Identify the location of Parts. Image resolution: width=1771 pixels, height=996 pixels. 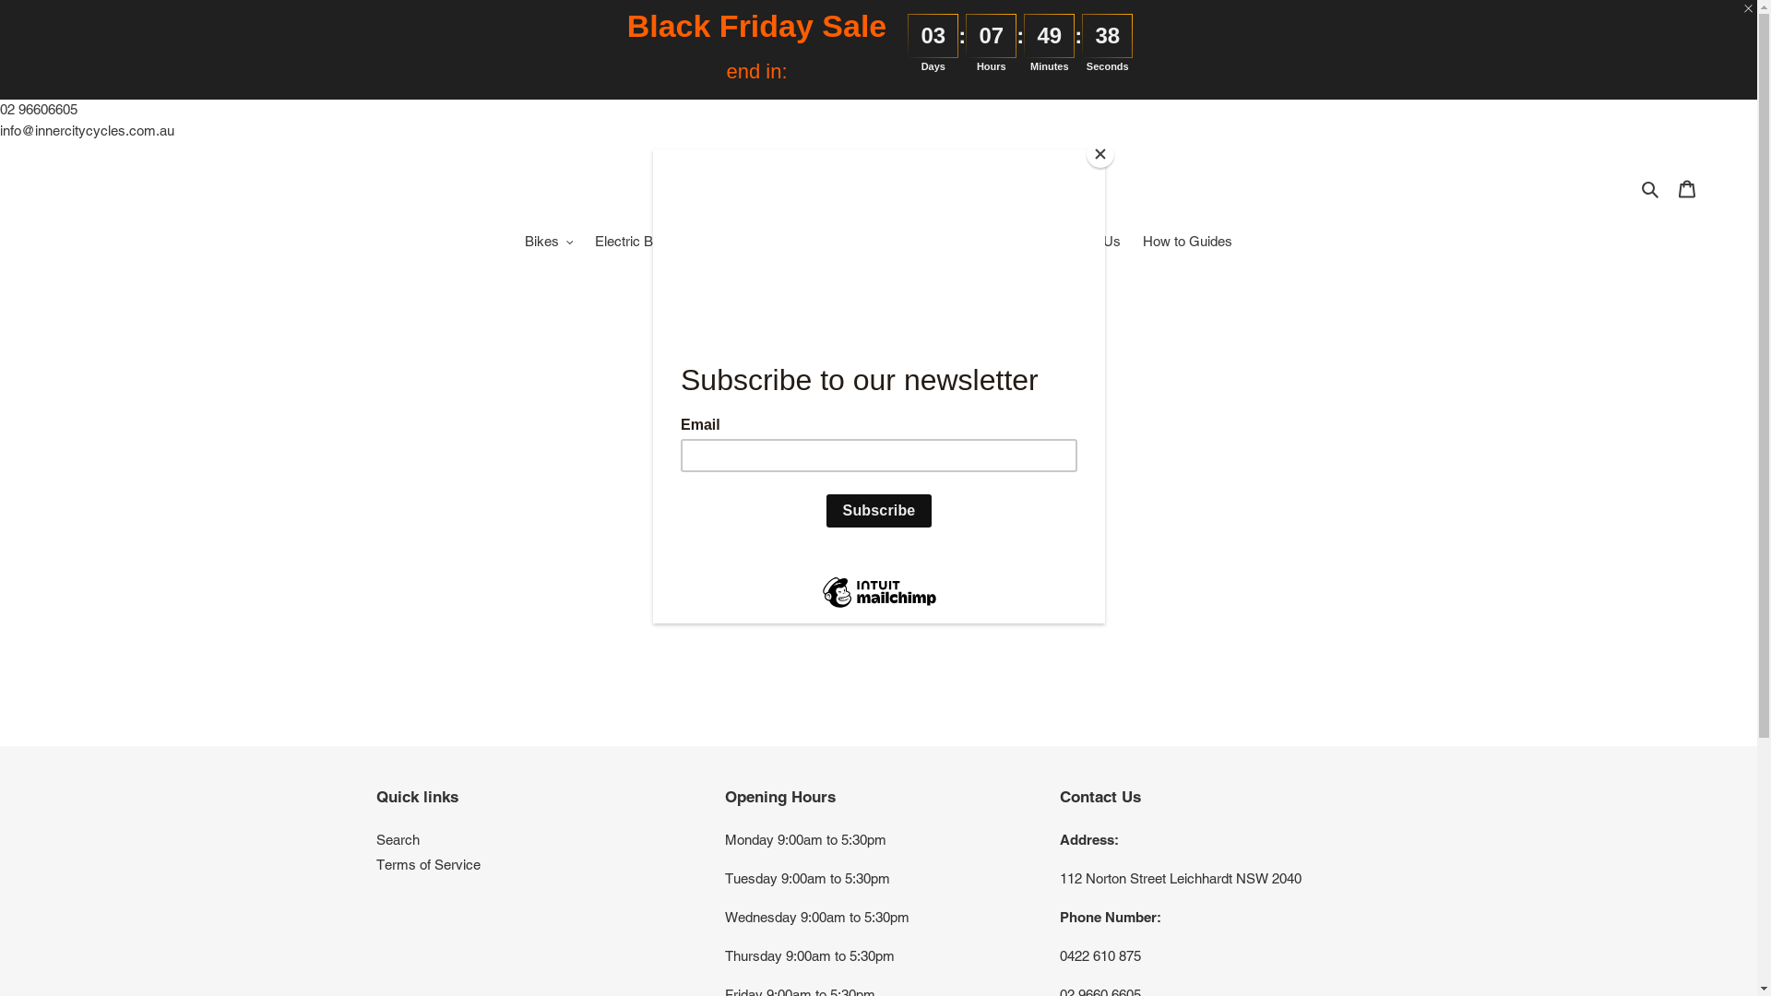
(924, 243).